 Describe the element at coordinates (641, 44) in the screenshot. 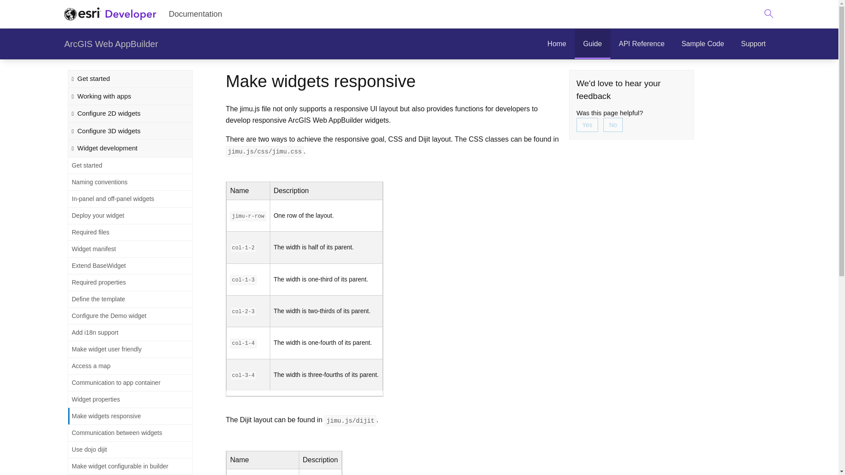

I see `API Reference for Web AppBuilder` at that location.